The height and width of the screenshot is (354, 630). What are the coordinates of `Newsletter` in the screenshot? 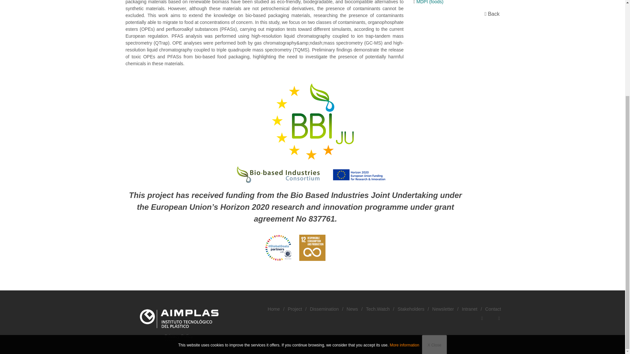 It's located at (443, 309).